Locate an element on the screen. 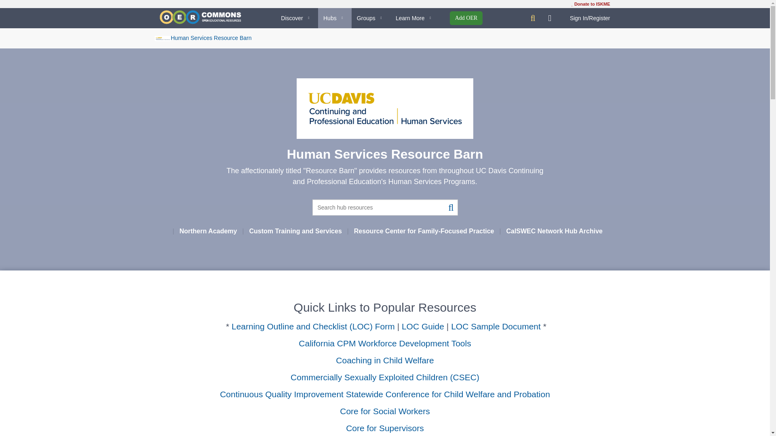  Human Services Resource Barn is located at coordinates (203, 38).